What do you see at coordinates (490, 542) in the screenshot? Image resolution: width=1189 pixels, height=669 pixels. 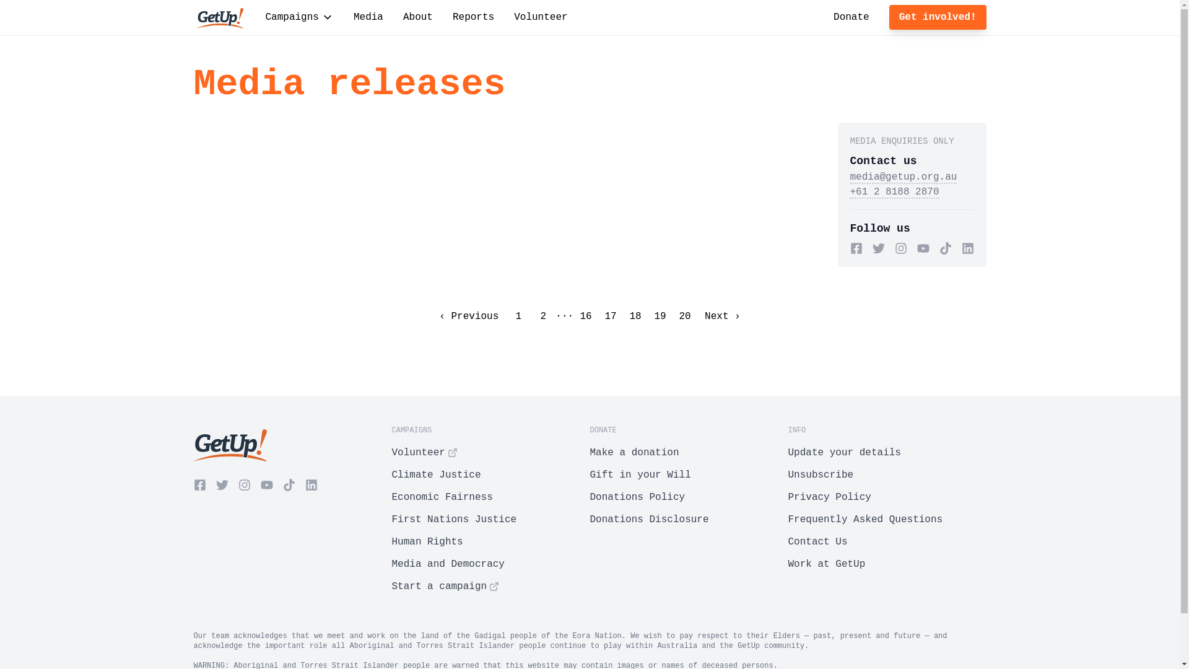 I see `Human Rights` at bounding box center [490, 542].